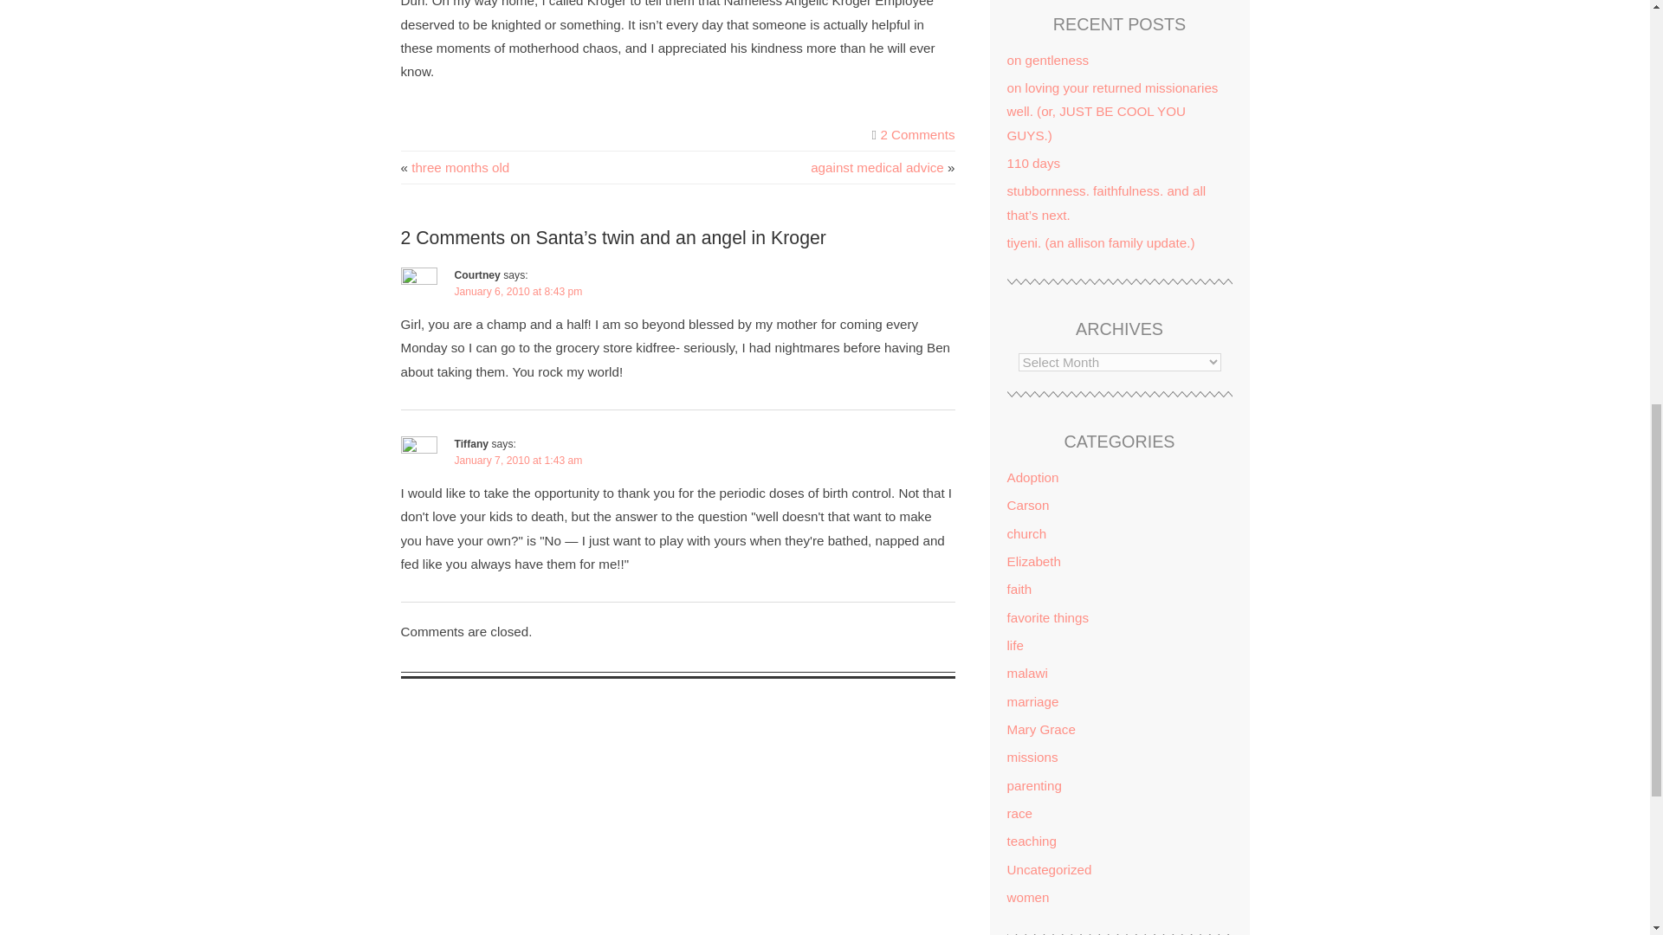 This screenshot has height=935, width=1663. I want to click on 110 days, so click(1032, 163).